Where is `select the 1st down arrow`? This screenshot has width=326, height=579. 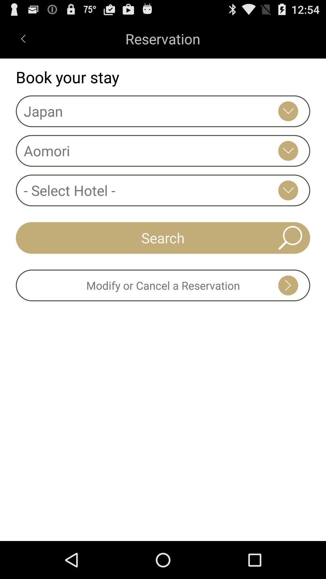
select the 1st down arrow is located at coordinates (288, 111).